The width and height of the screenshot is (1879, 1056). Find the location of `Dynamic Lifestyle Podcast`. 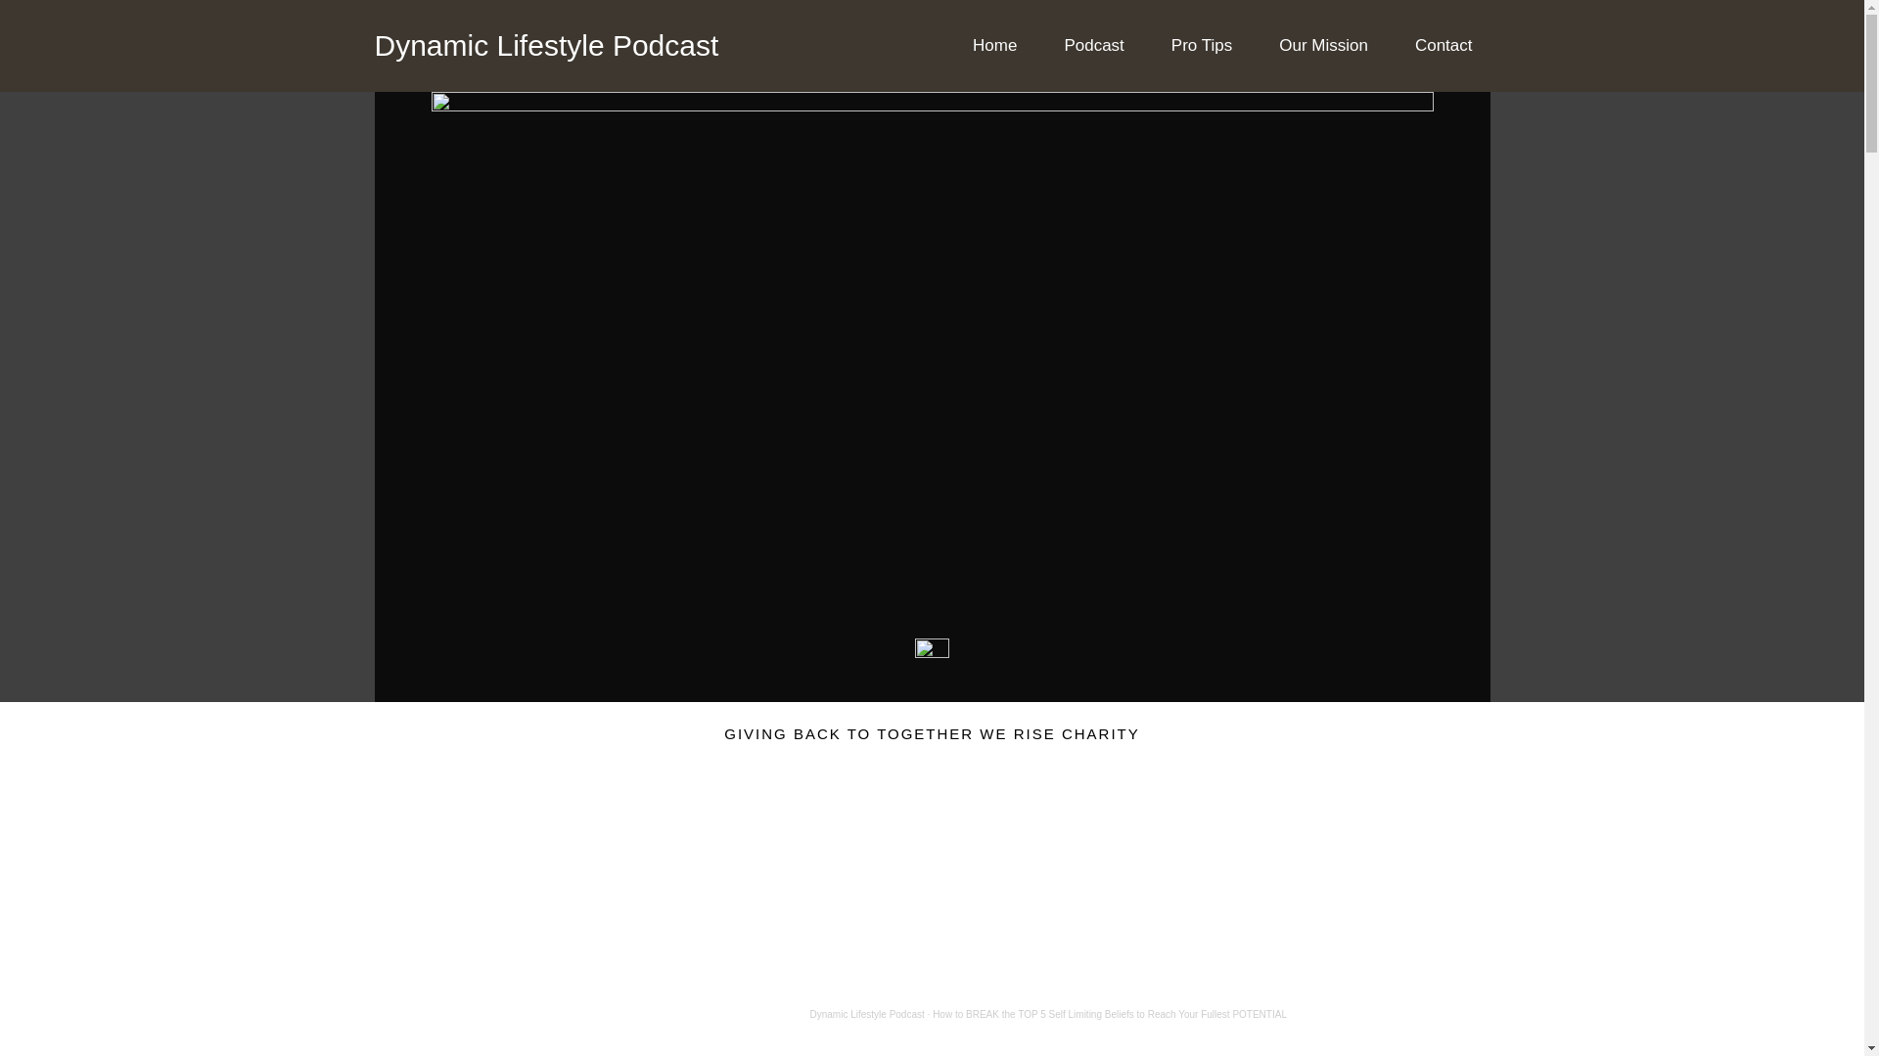

Dynamic Lifestyle Podcast is located at coordinates (867, 1015).